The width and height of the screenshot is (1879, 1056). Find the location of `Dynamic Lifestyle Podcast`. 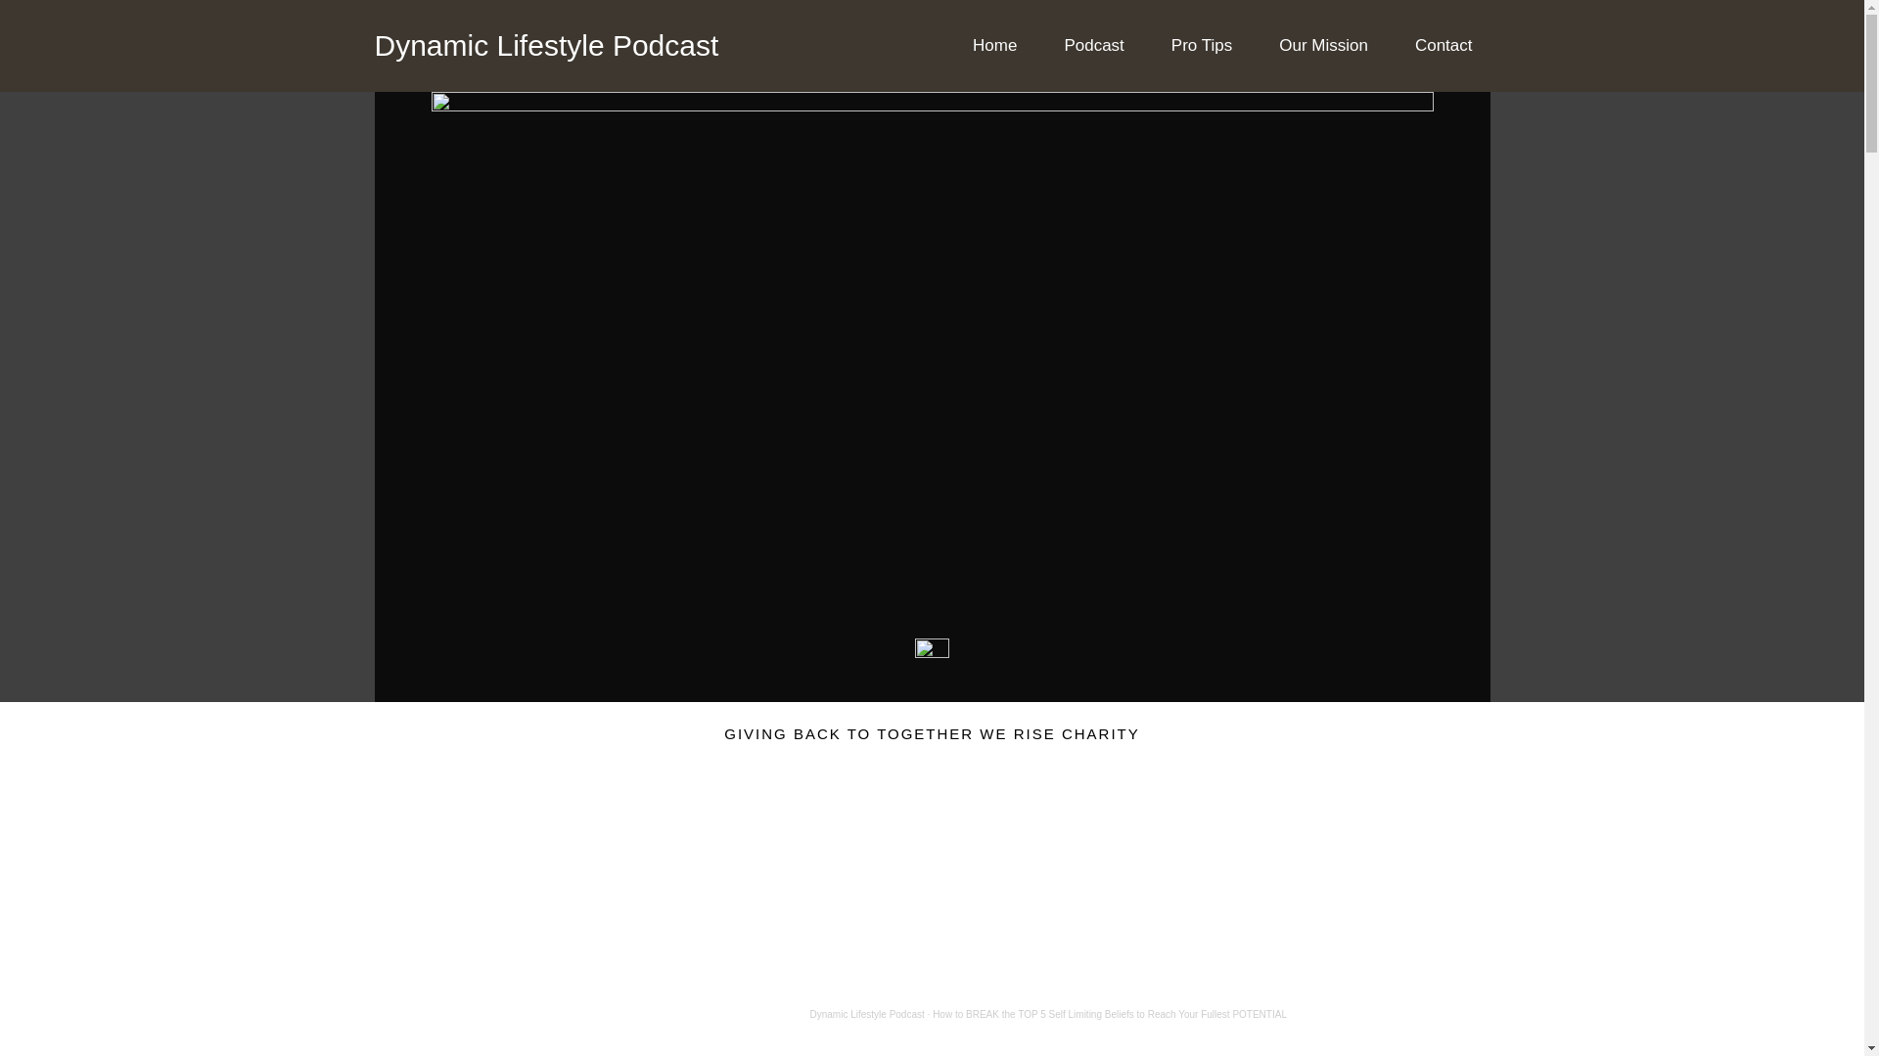

Dynamic Lifestyle Podcast is located at coordinates (867, 1015).